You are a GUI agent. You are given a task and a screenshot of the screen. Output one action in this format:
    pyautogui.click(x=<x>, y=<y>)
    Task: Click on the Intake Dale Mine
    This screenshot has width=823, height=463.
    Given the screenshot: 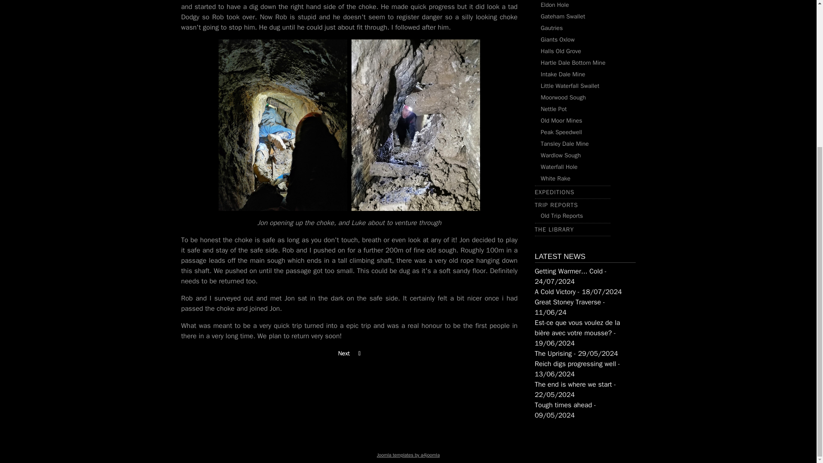 What is the action you would take?
    pyautogui.click(x=563, y=75)
    